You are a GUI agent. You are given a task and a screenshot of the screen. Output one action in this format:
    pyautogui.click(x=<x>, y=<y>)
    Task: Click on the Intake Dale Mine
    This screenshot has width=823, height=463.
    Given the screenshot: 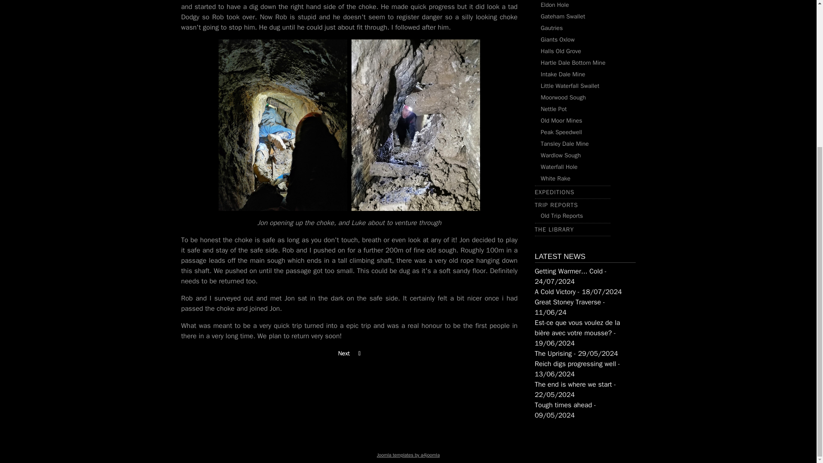 What is the action you would take?
    pyautogui.click(x=563, y=75)
    